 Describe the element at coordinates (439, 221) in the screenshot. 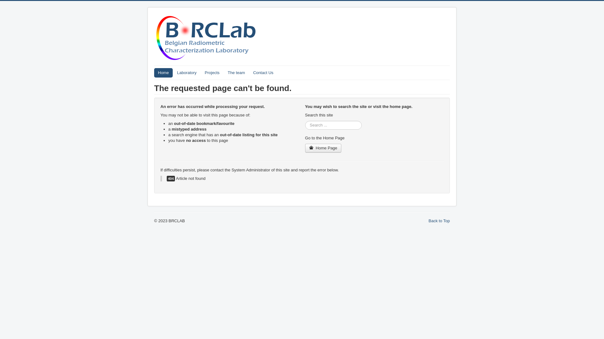

I see `Back to Top` at that location.